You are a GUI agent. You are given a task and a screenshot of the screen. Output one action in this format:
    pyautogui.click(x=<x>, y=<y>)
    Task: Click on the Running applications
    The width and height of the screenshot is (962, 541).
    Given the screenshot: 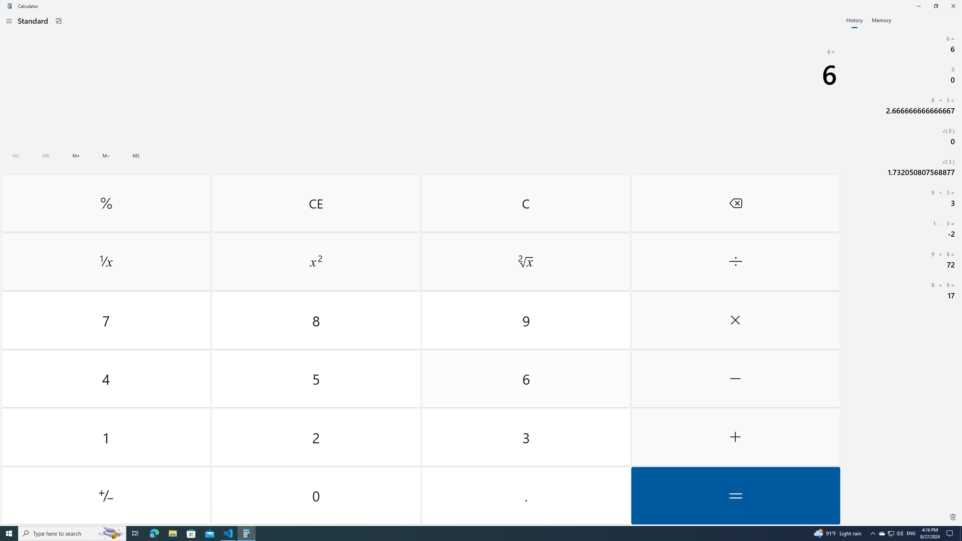 What is the action you would take?
    pyautogui.click(x=467, y=533)
    